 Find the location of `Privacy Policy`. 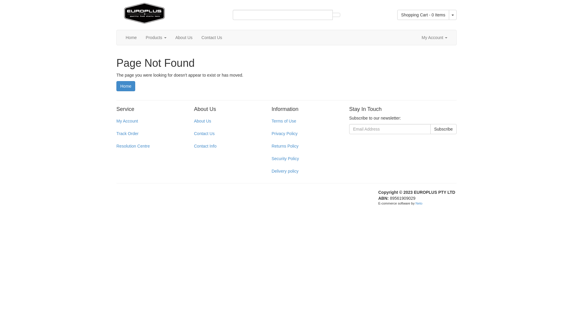

Privacy Policy is located at coordinates (304, 134).